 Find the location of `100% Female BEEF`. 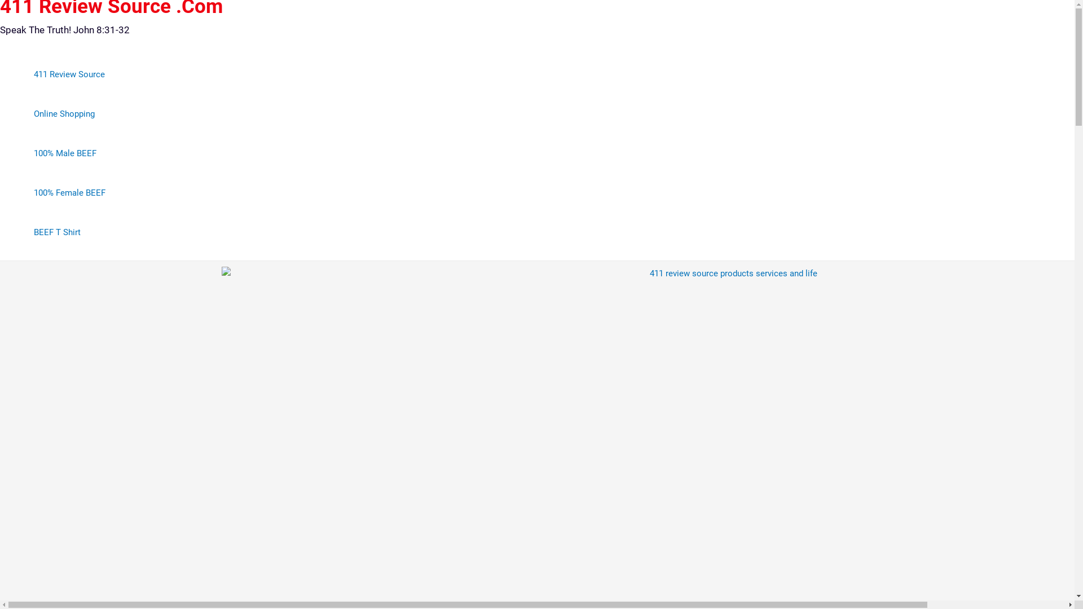

100% Female BEEF is located at coordinates (70, 193).